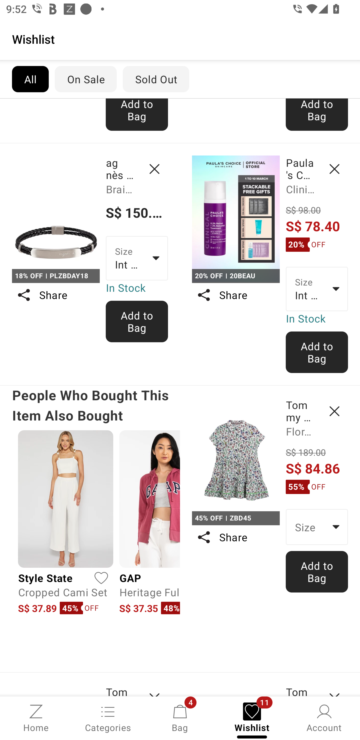  What do you see at coordinates (317, 289) in the screenshot?
I see `Size Int 30 ml` at bounding box center [317, 289].